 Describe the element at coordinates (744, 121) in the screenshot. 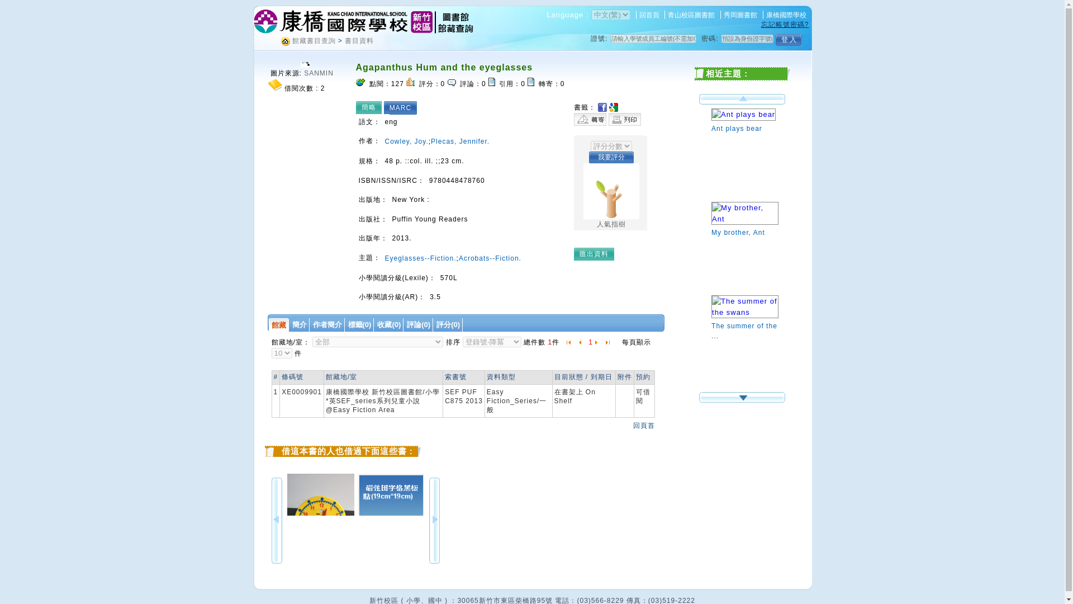

I see `Ant plays bear` at that location.